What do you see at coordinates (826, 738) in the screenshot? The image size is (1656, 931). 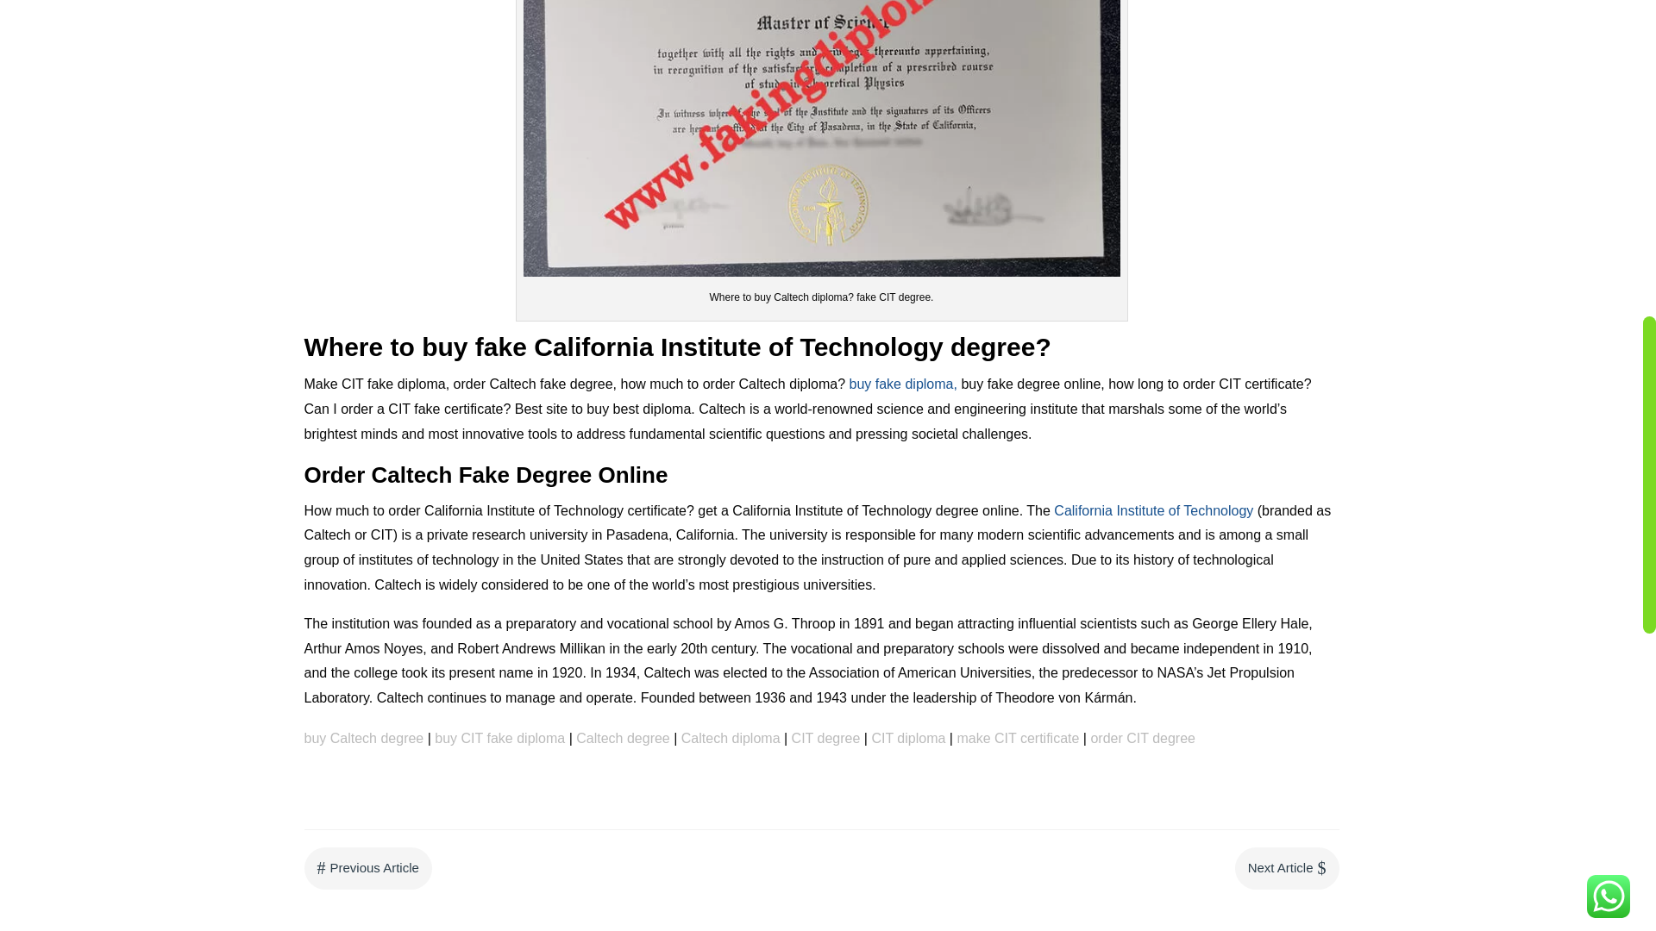 I see `CIT degree` at bounding box center [826, 738].